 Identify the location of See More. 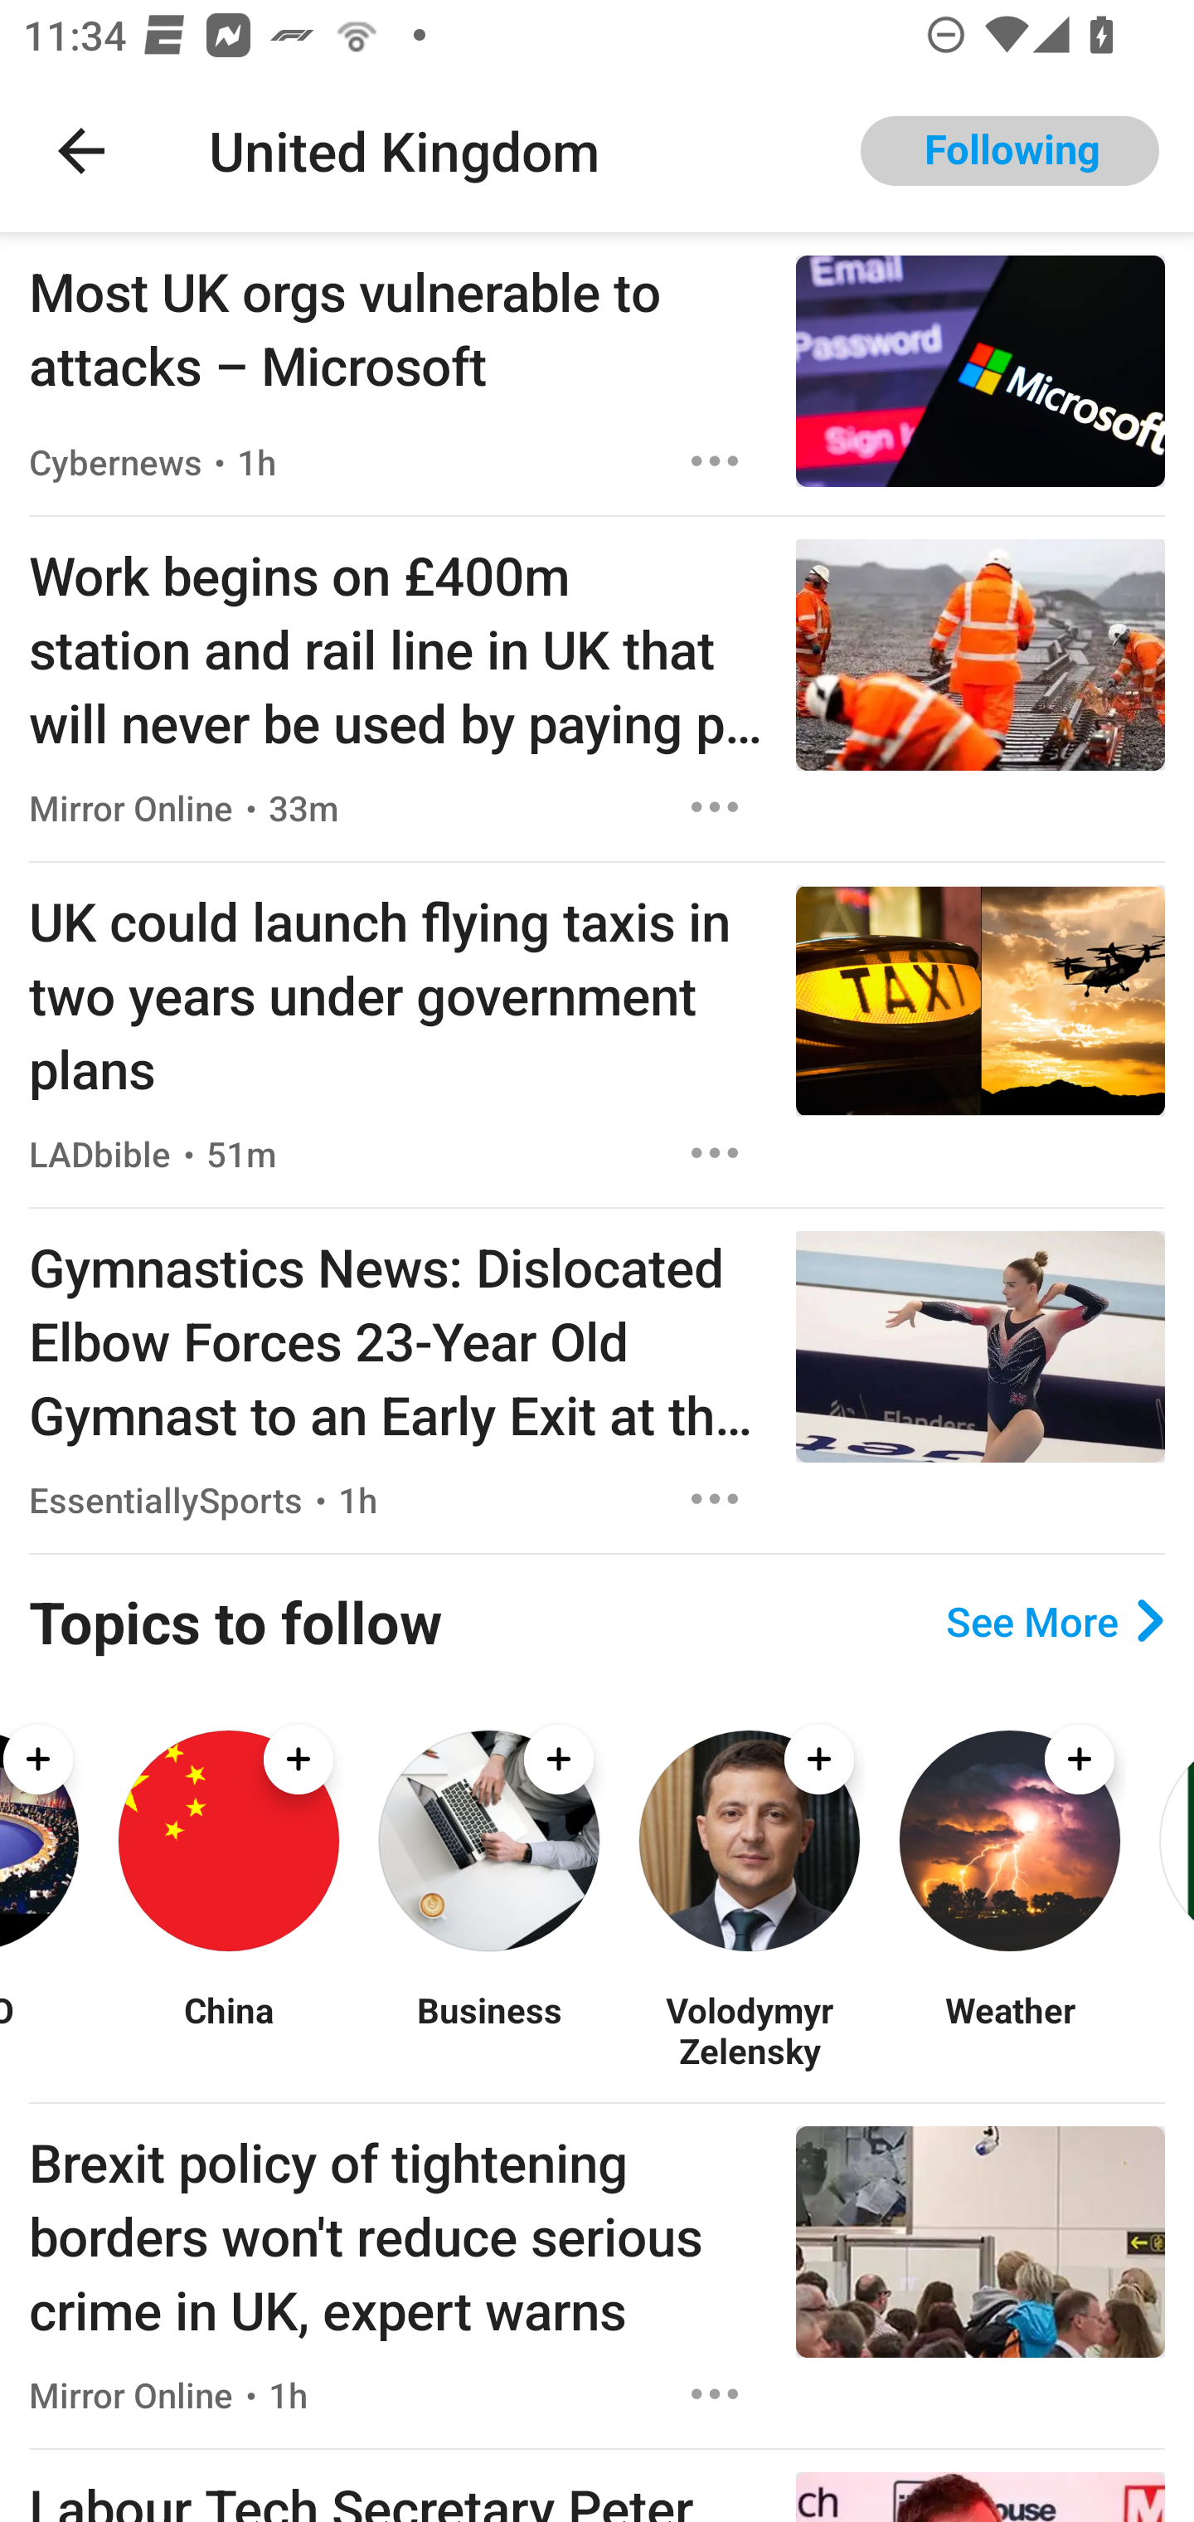
(1055, 1621).